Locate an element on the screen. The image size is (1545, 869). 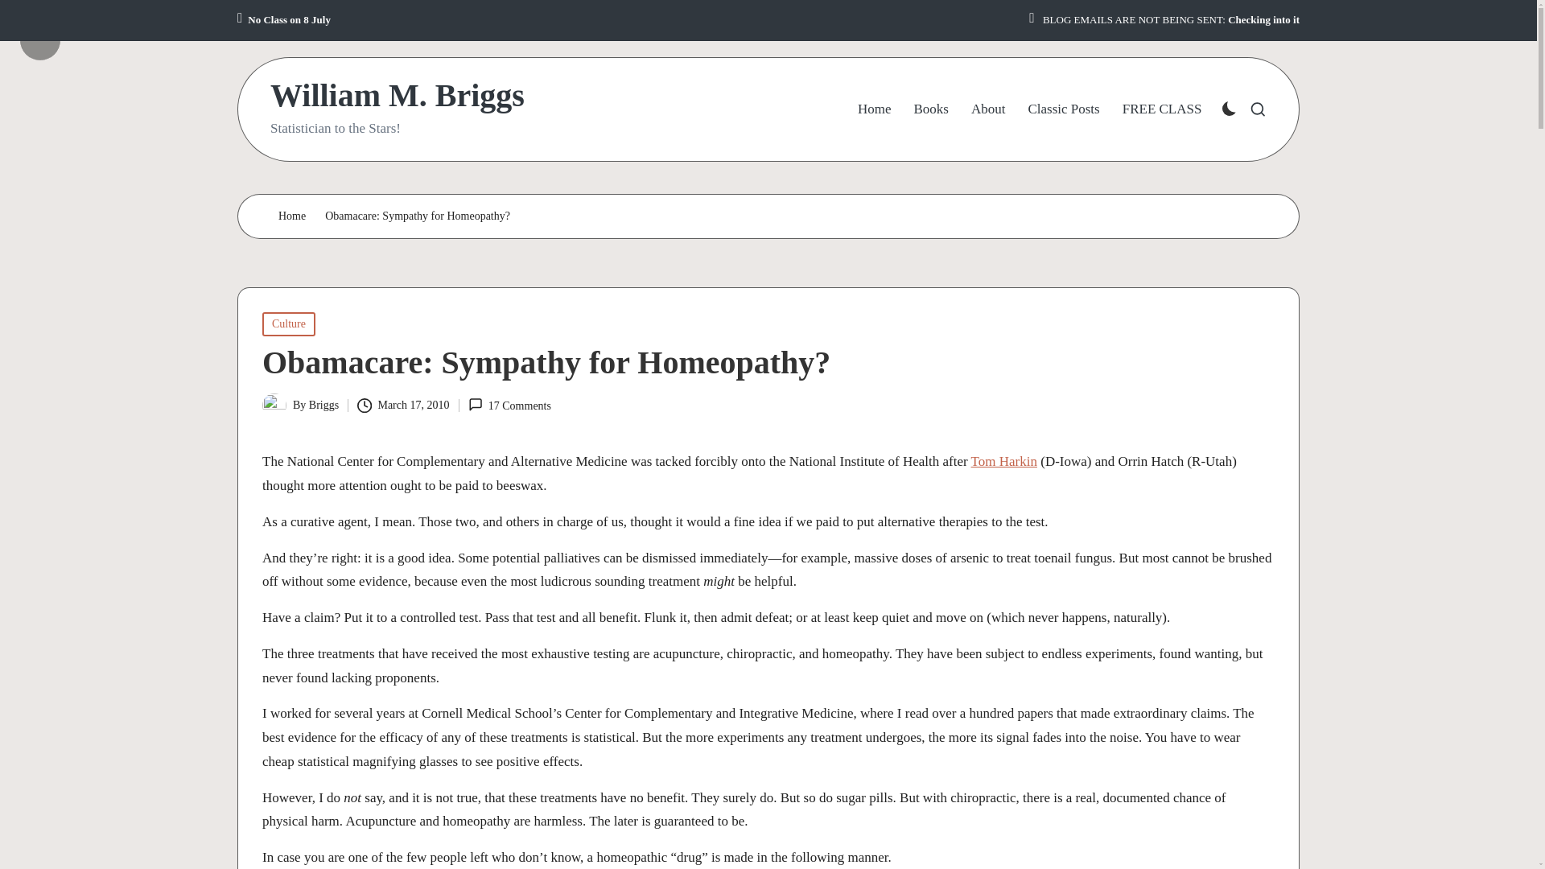
Classic Posts is located at coordinates (1062, 109).